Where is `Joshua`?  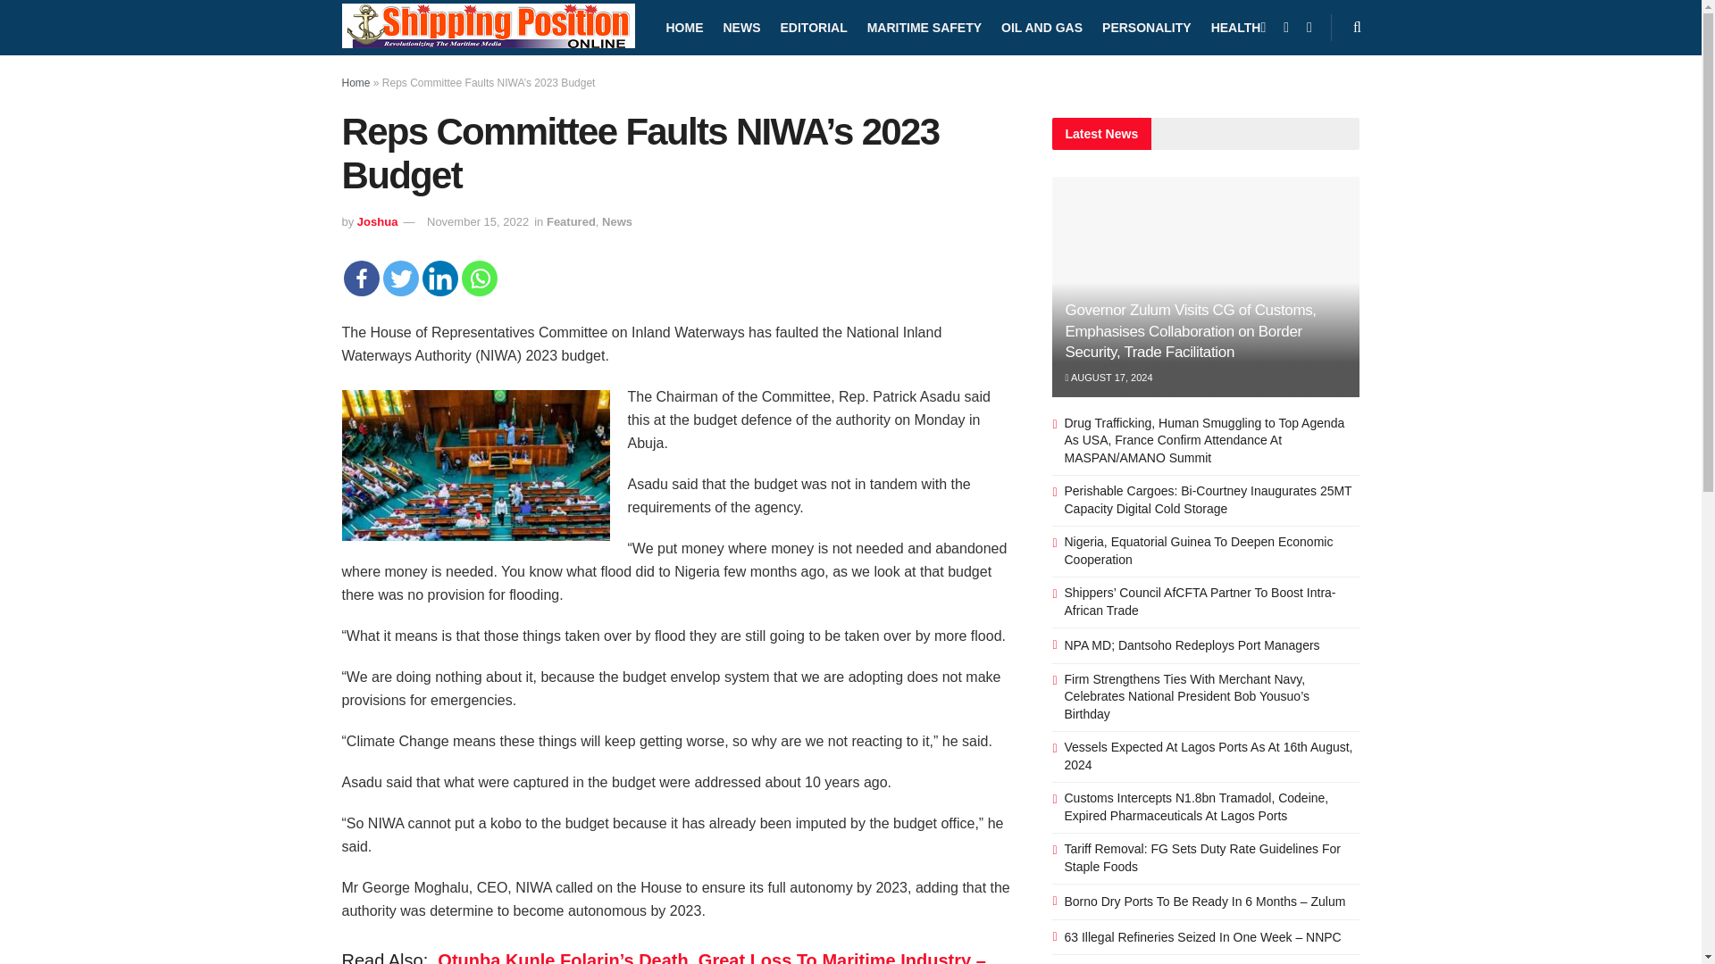 Joshua is located at coordinates (377, 221).